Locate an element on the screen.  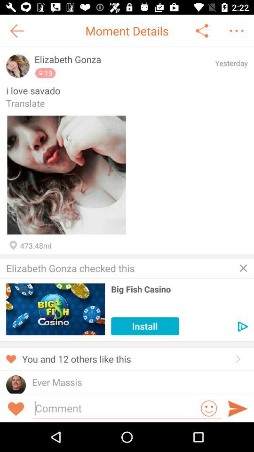
leave comment is located at coordinates (115, 408).